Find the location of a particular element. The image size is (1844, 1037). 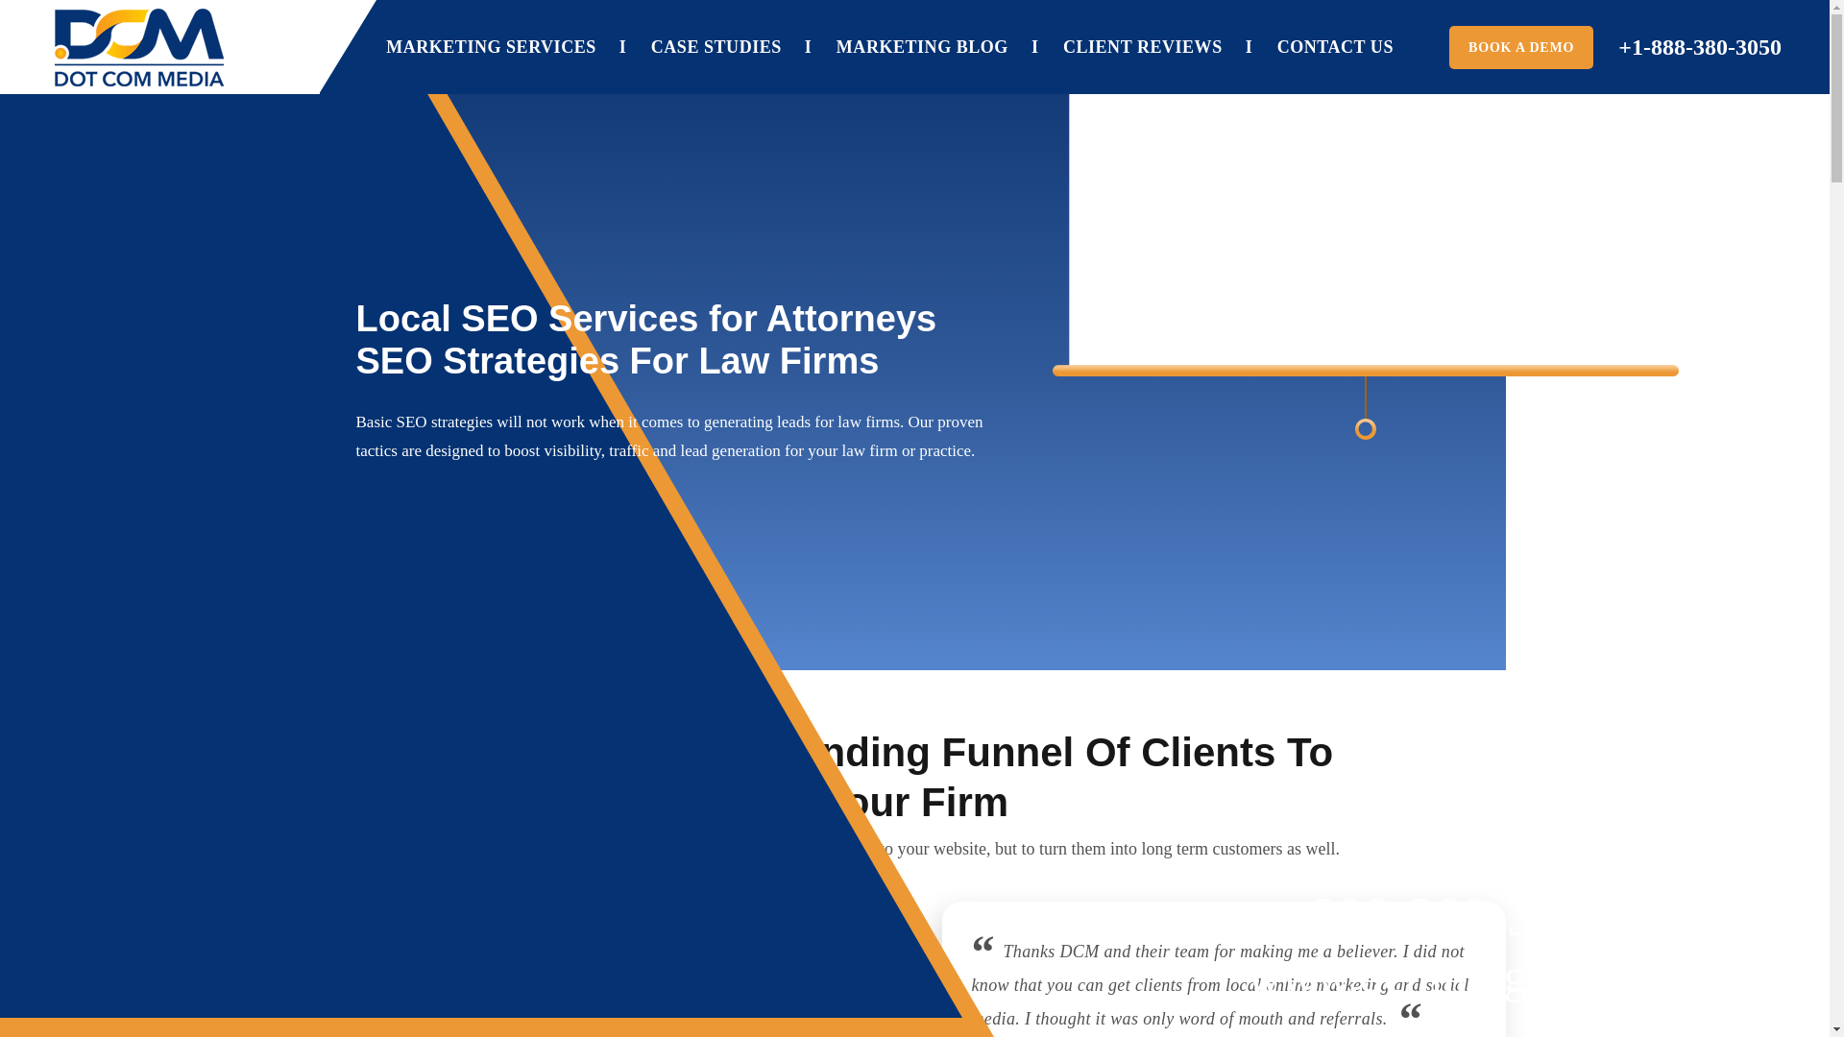

Attorney Marketing Video is located at coordinates (1366, 198).